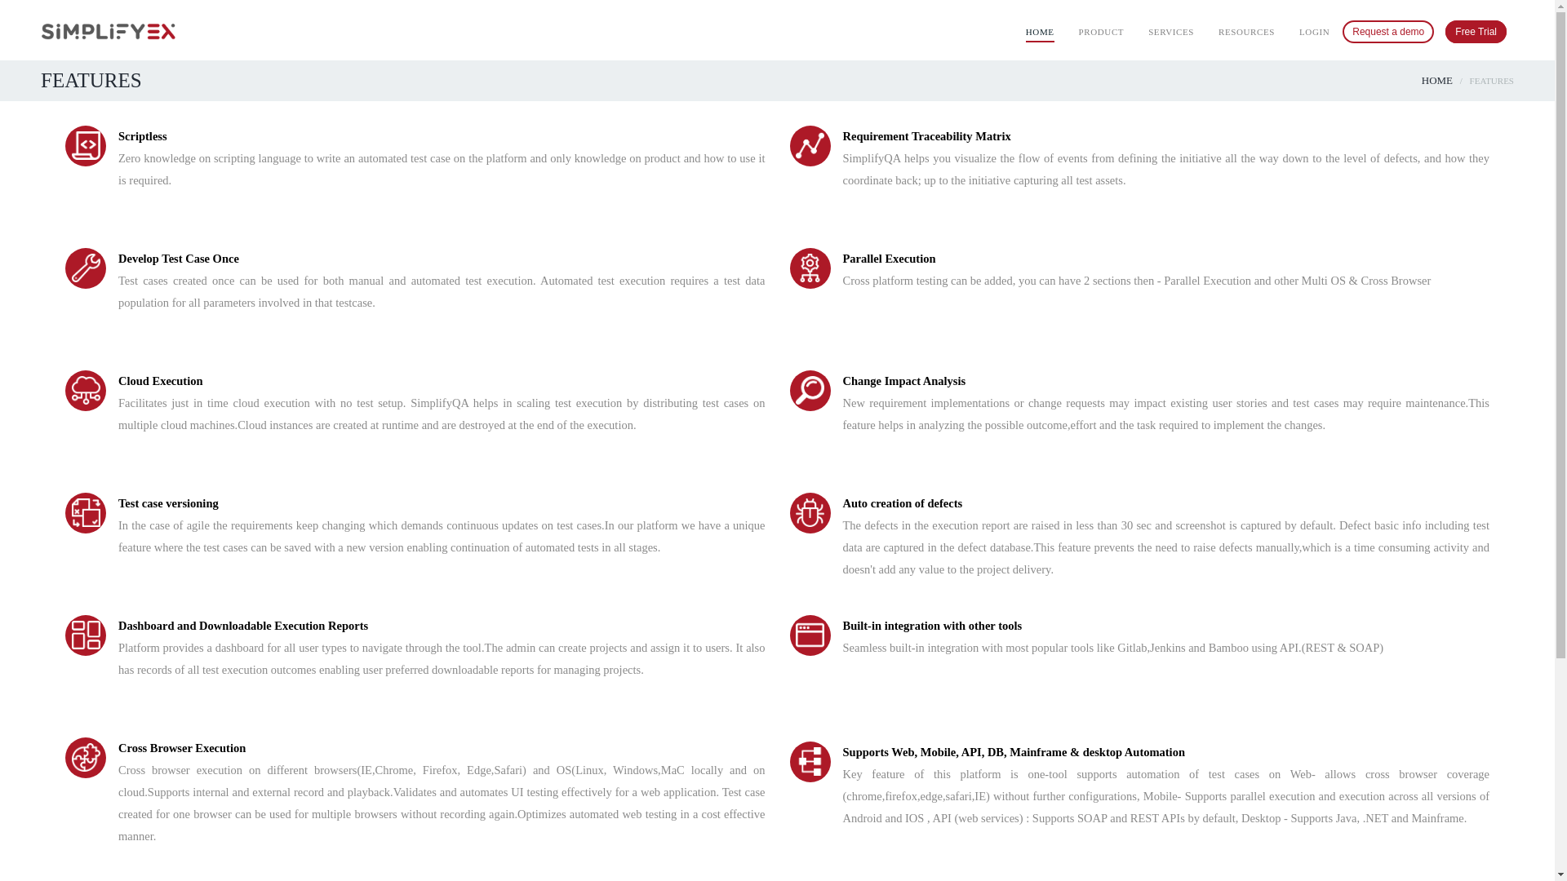 This screenshot has width=1567, height=881. Describe the element at coordinates (1171, 31) in the screenshot. I see `SERVICES` at that location.